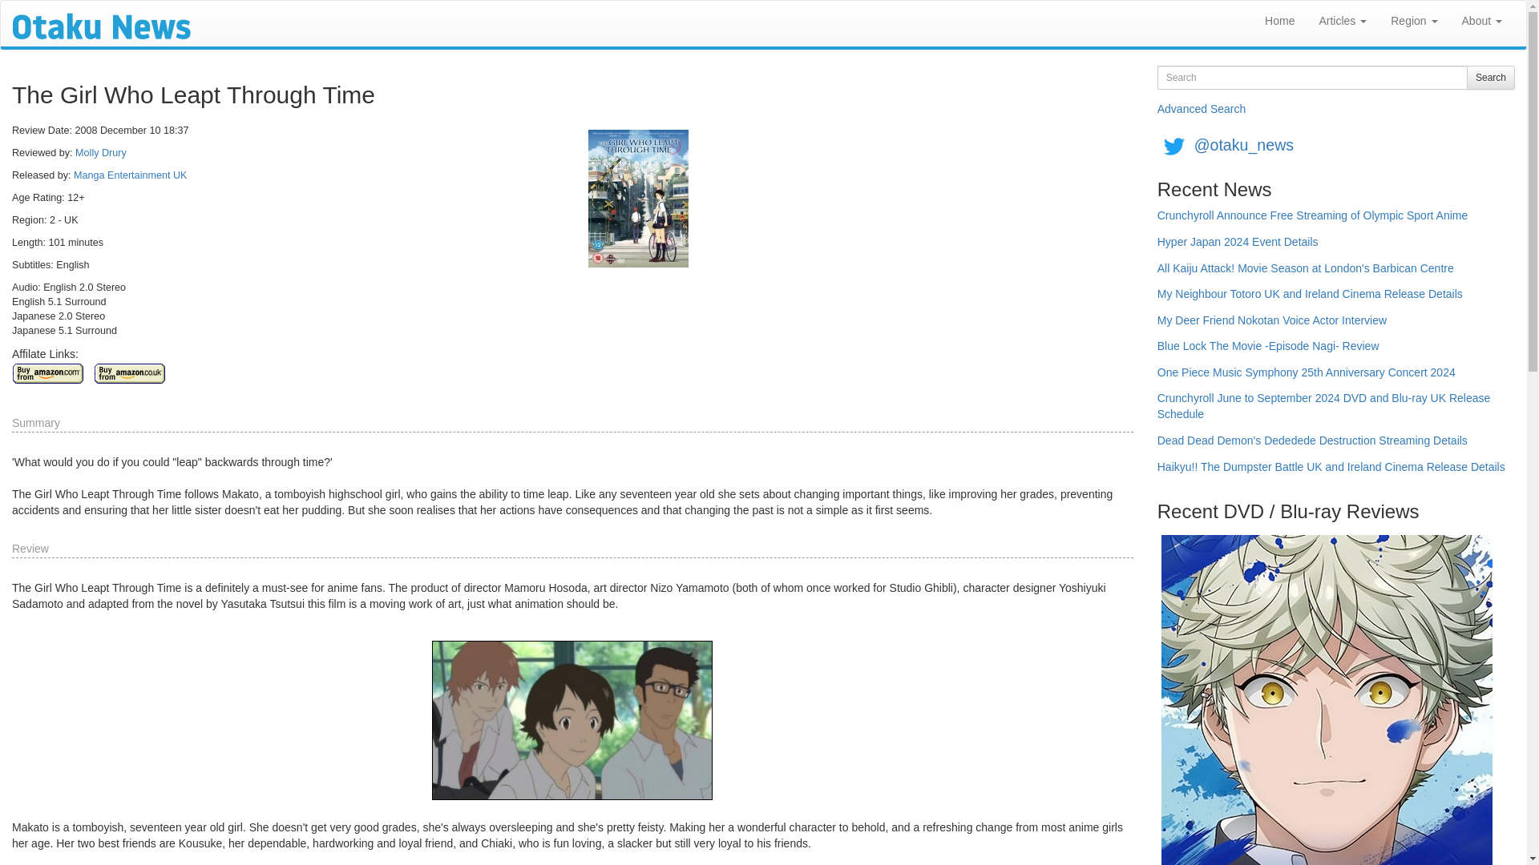  Describe the element at coordinates (1481, 21) in the screenshot. I see `About` at that location.